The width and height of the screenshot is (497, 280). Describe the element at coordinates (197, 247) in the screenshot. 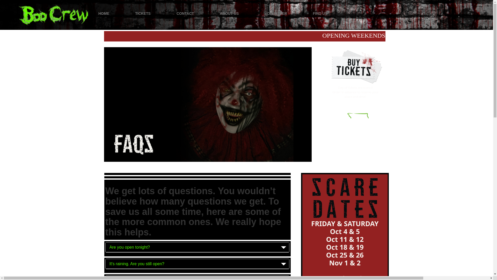

I see `Are you open tonight?` at that location.